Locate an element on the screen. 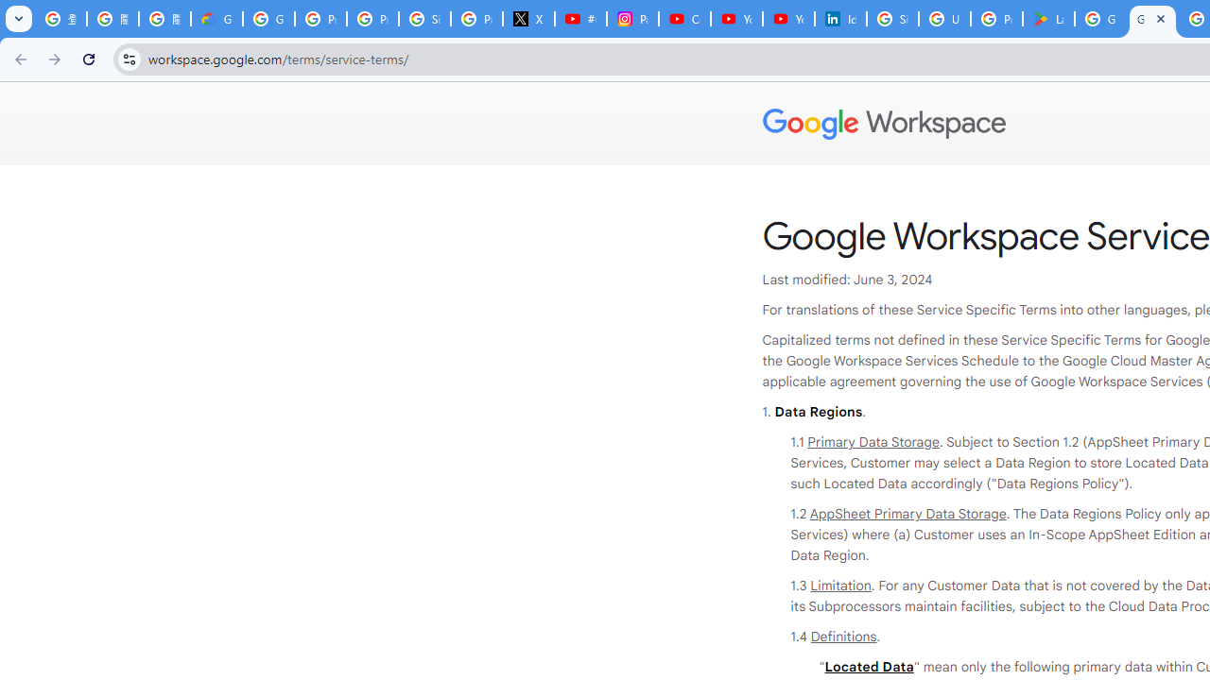 This screenshot has height=680, width=1210. #nbabasketballhighlights - YouTube is located at coordinates (580, 19).